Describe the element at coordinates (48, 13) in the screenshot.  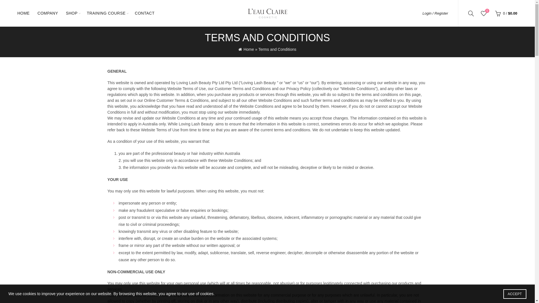
I see `COMPANY` at that location.